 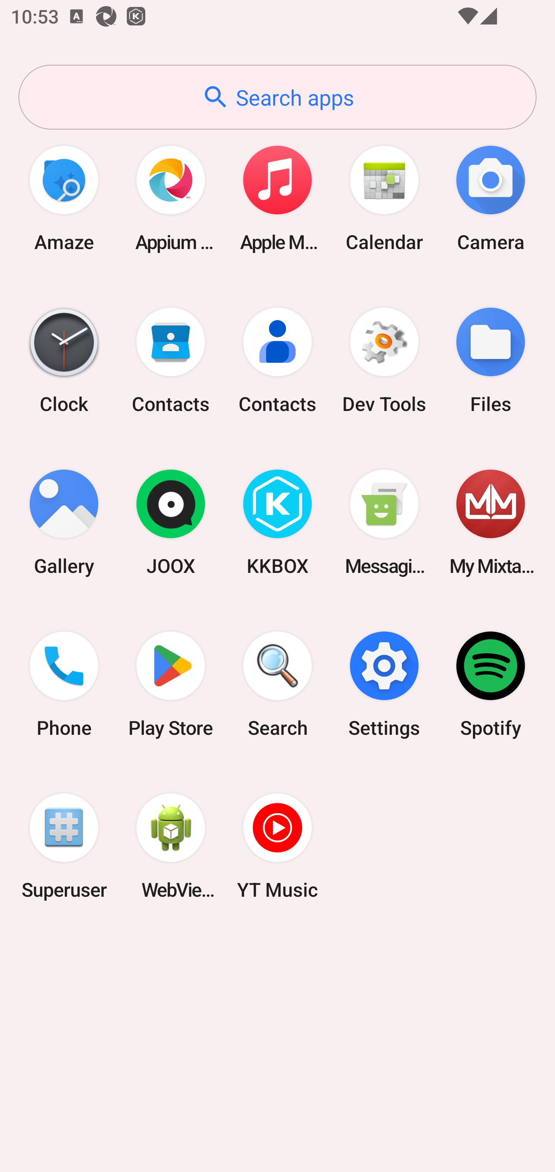 What do you see at coordinates (171, 198) in the screenshot?
I see `Appium Settings` at bounding box center [171, 198].